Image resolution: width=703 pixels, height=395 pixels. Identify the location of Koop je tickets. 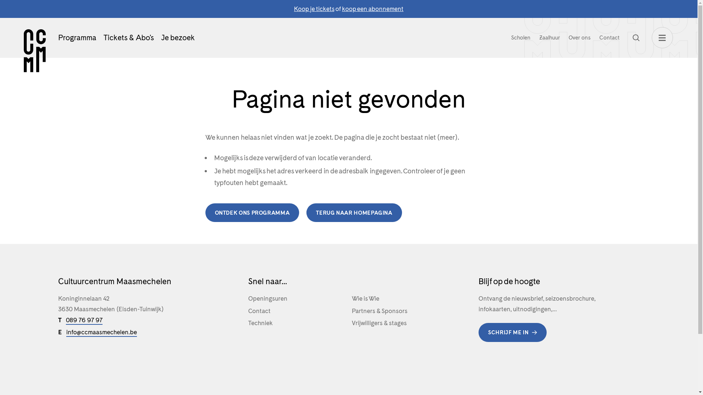
(314, 9).